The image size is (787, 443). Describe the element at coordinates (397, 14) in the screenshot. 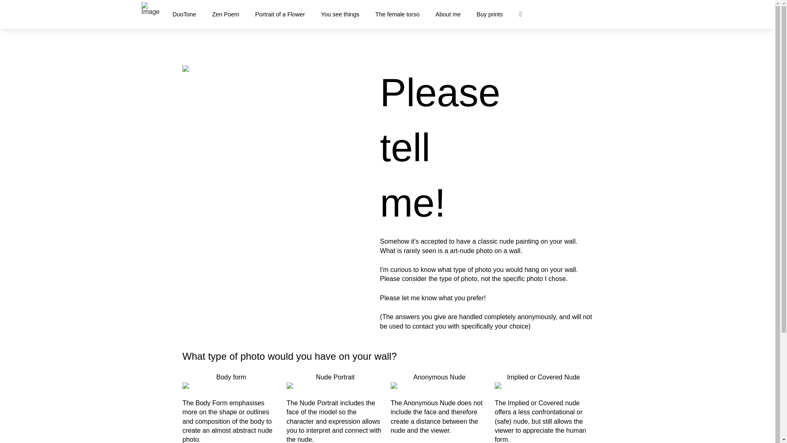

I see `The female torso` at that location.